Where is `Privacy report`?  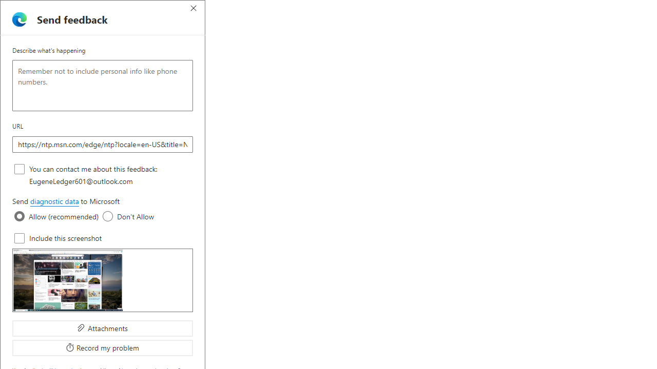 Privacy report is located at coordinates (464, 49).